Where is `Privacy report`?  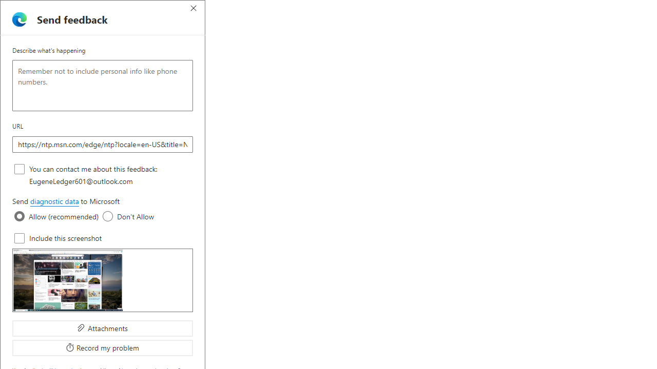 Privacy report is located at coordinates (464, 49).